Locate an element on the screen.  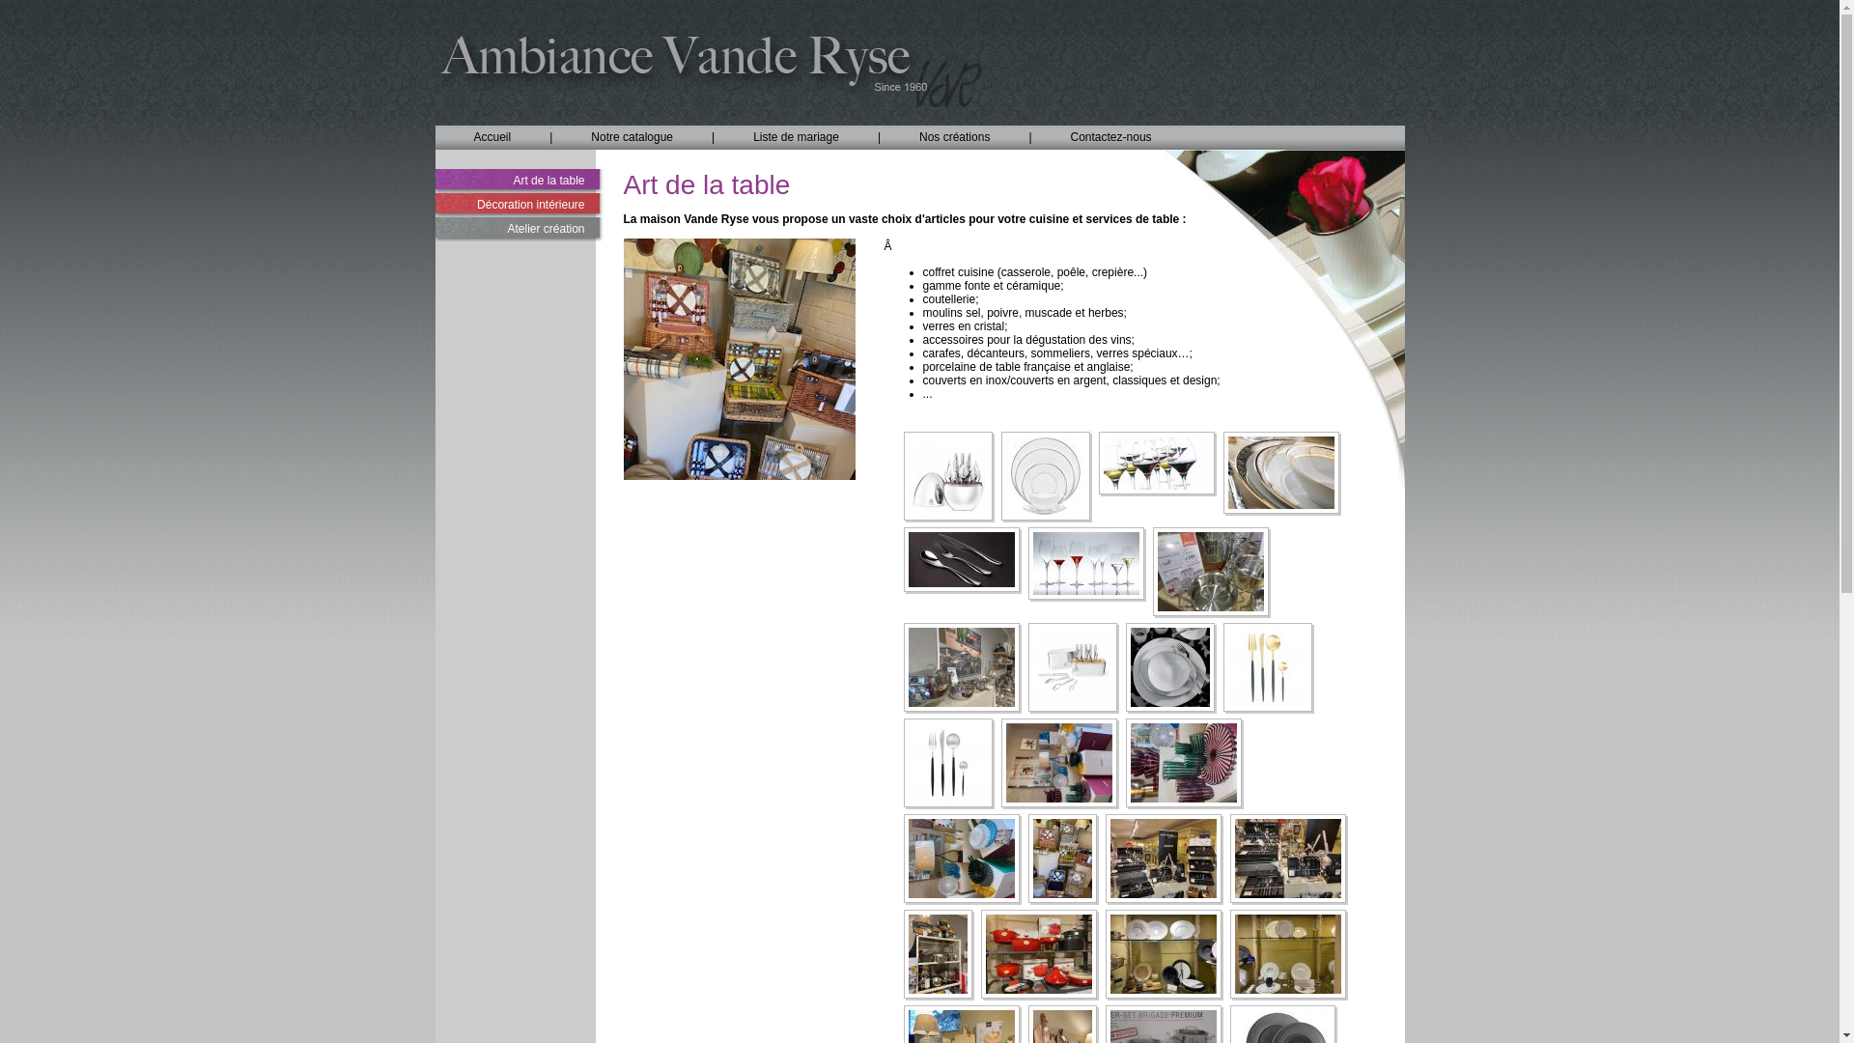
img_5525.jpg is located at coordinates (1062, 859).